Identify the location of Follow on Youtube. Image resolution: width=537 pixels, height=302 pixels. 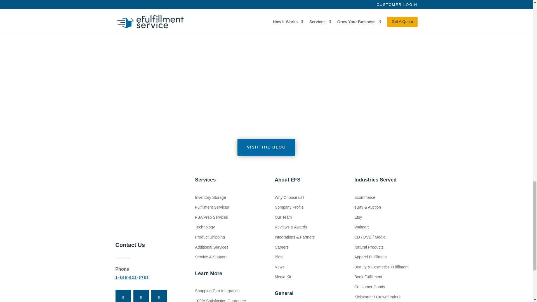
(159, 296).